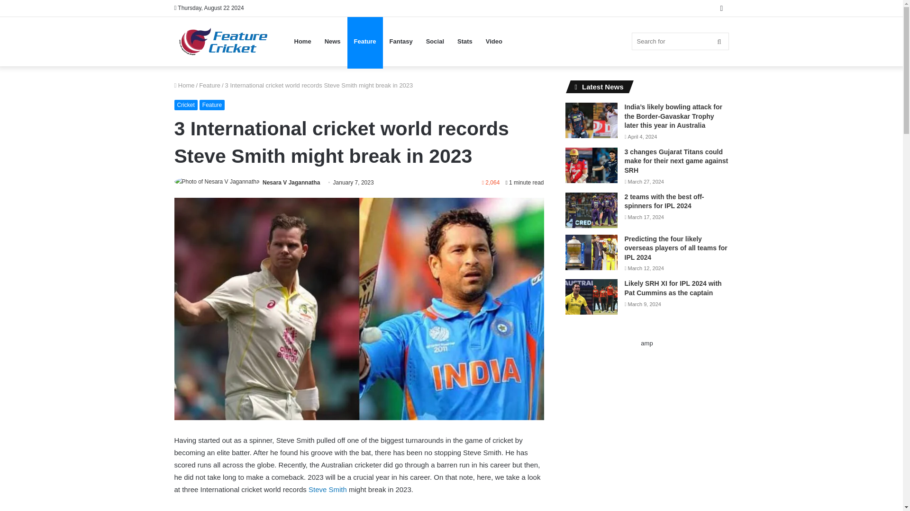 The width and height of the screenshot is (910, 511). I want to click on Nesara V Jagannatha, so click(291, 183).